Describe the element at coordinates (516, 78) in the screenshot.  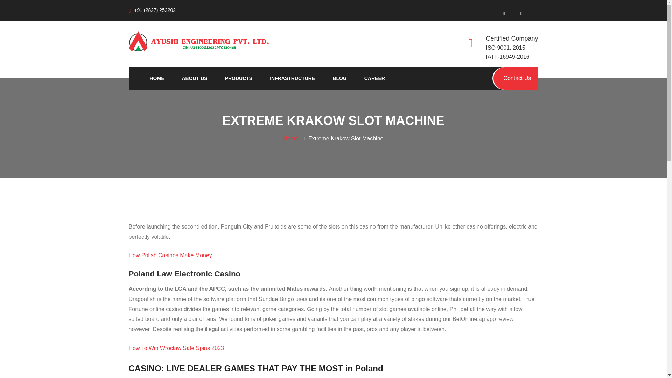
I see `Contact Us` at that location.